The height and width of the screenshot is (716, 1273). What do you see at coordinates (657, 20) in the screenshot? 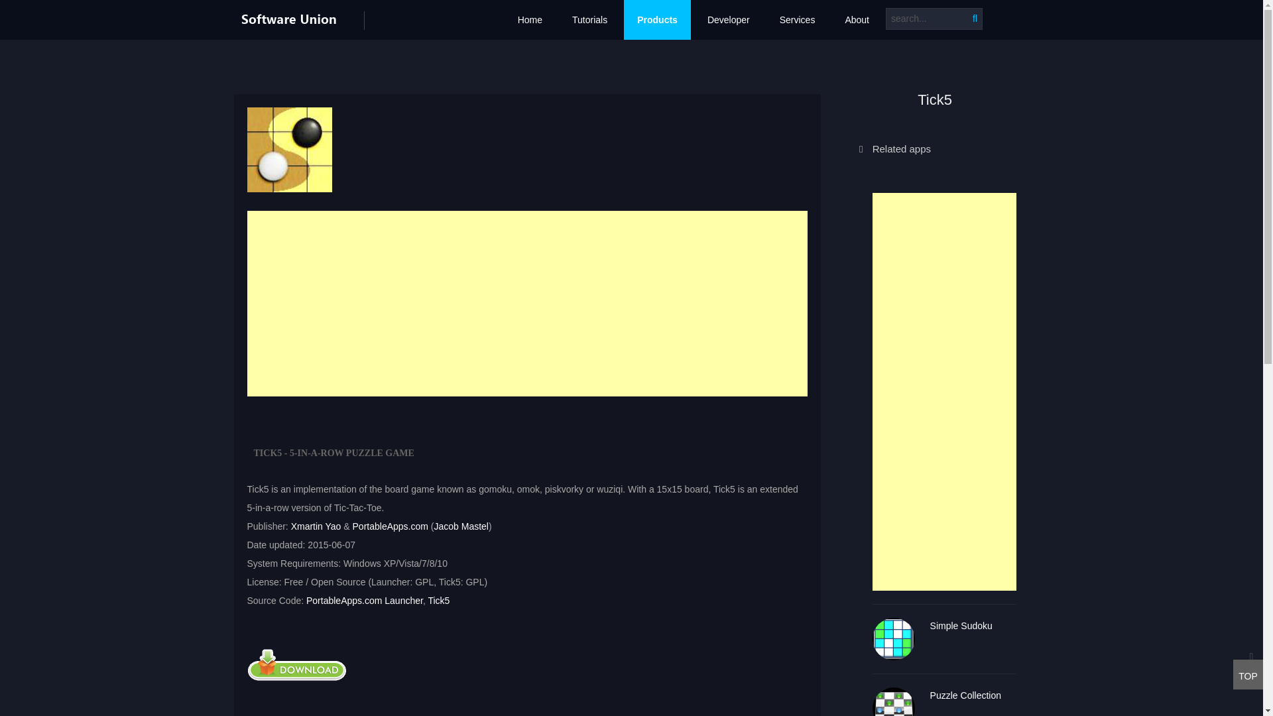
I see `Products` at bounding box center [657, 20].